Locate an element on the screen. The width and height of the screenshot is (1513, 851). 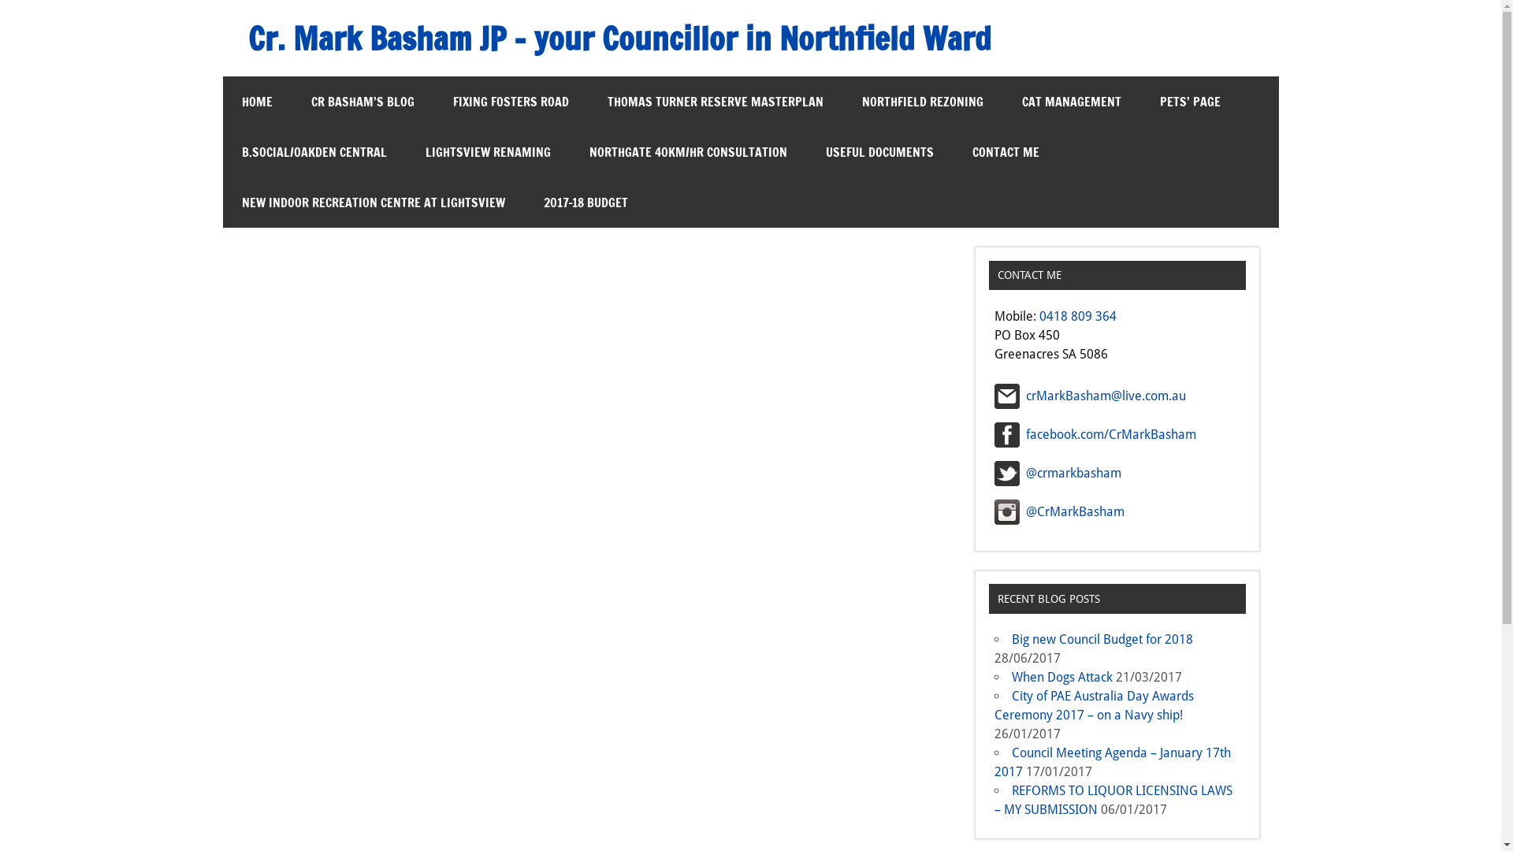
@CrMarkBasham is located at coordinates (1059, 512).